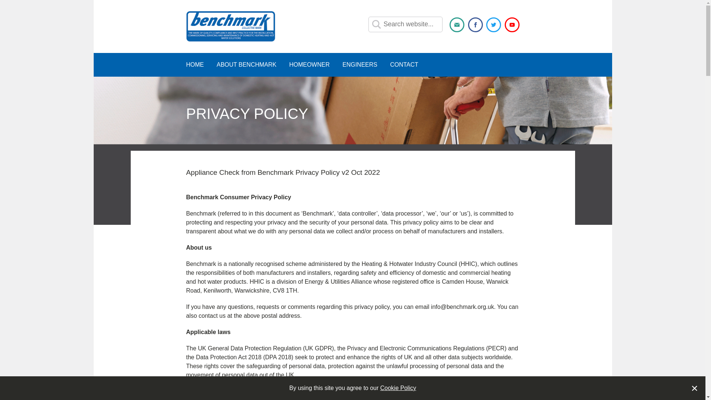 Image resolution: width=711 pixels, height=400 pixels. I want to click on ENGINEERS, so click(360, 64).